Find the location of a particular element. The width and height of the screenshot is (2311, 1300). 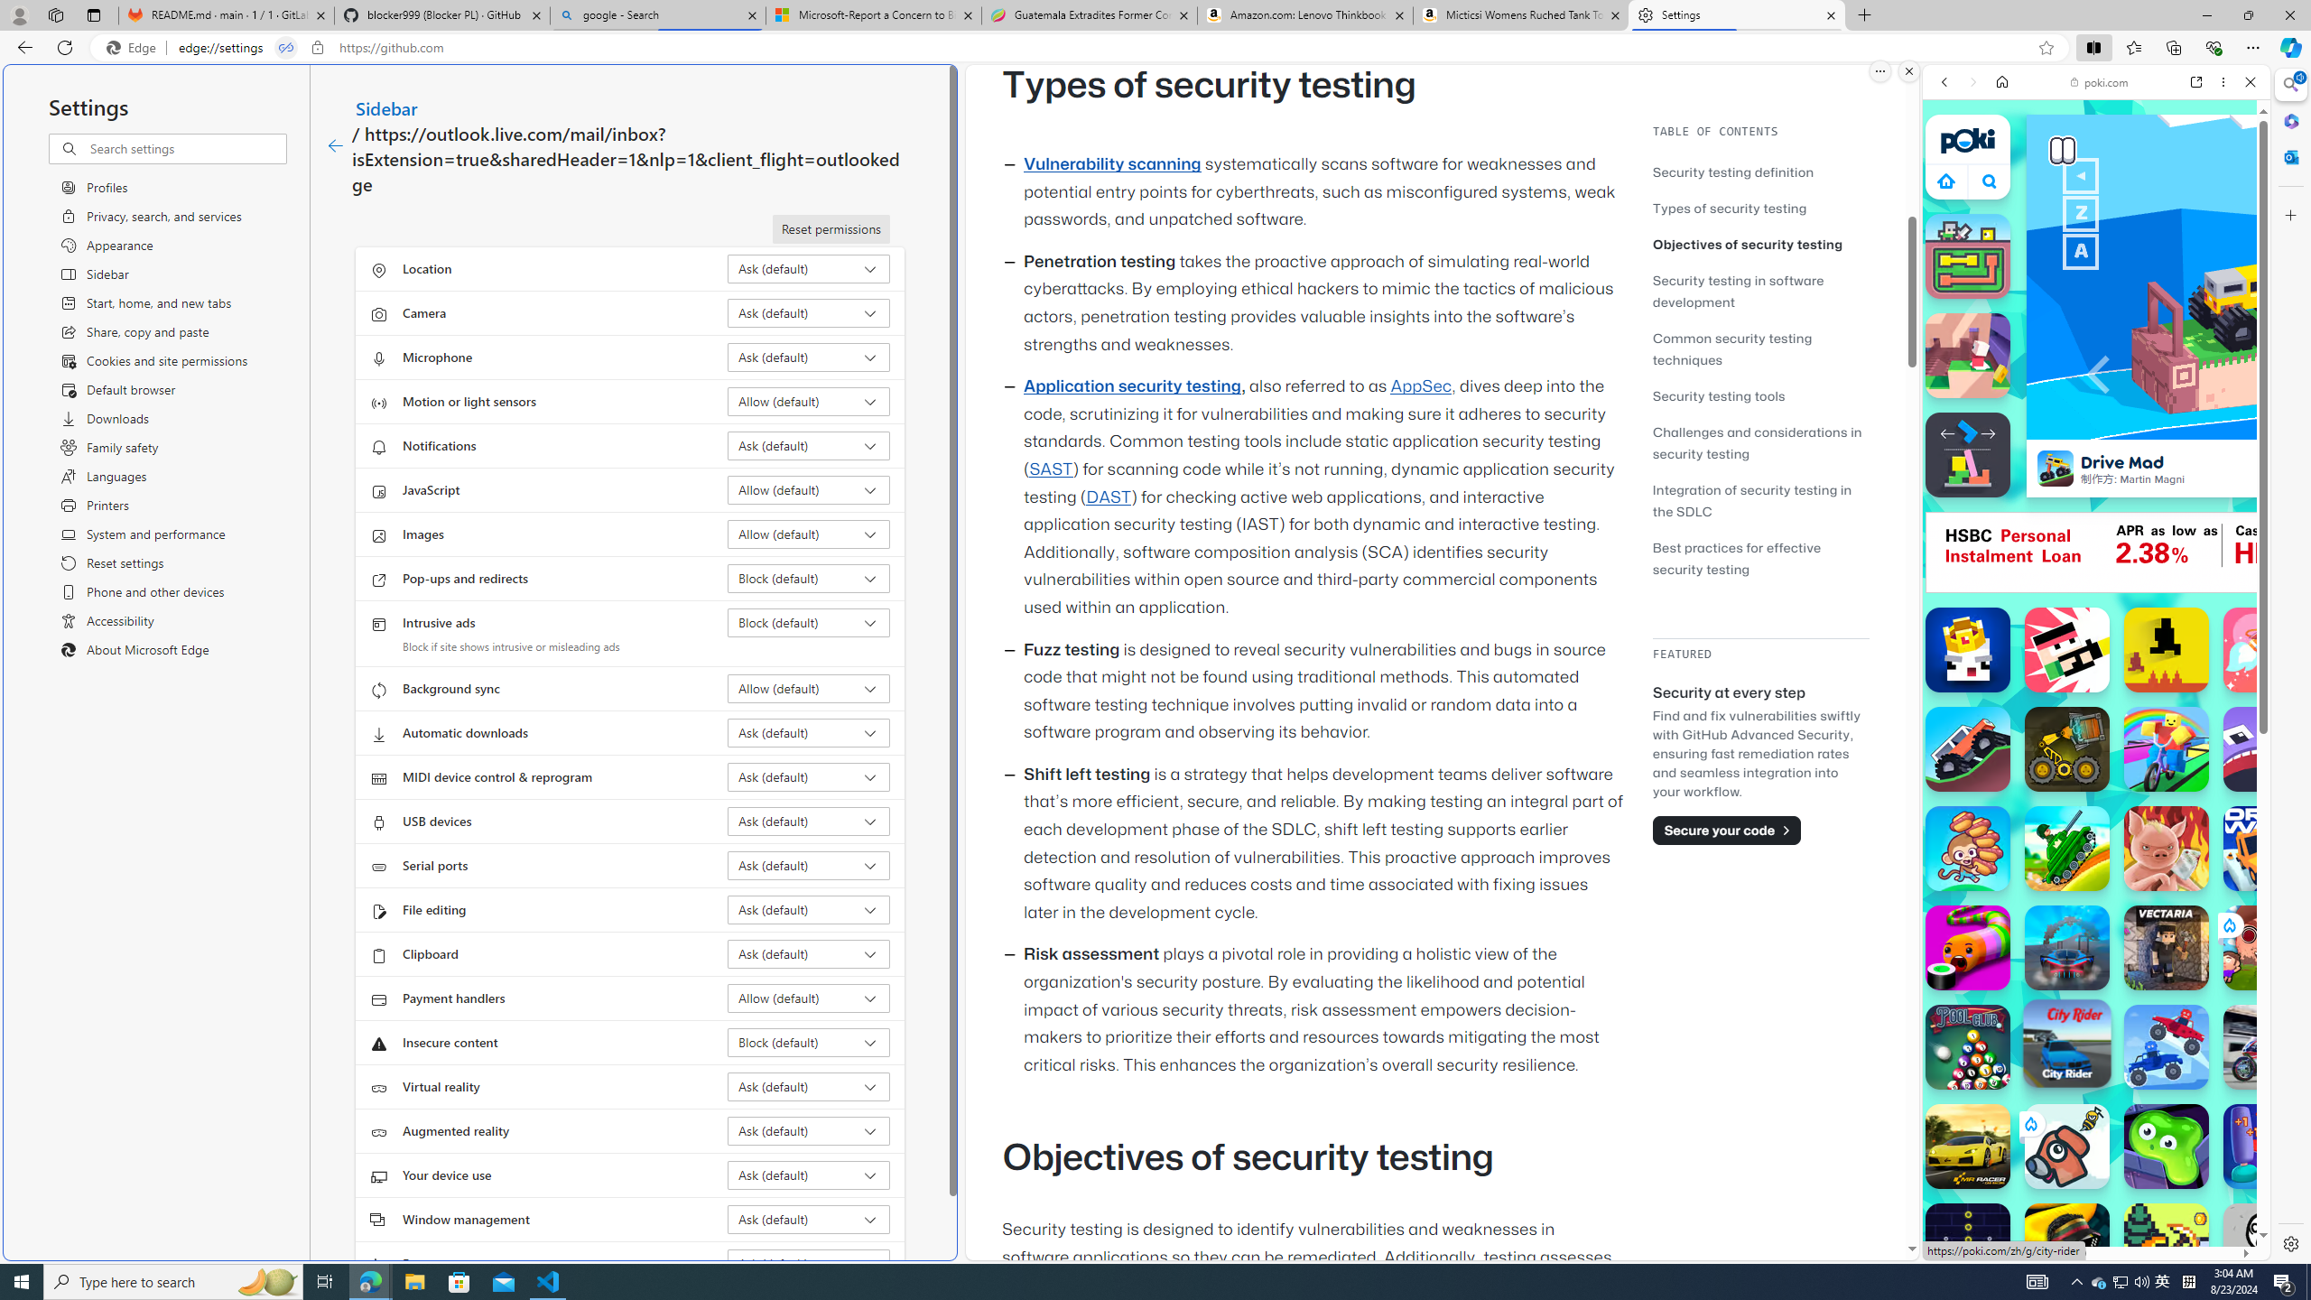

AutomationID: canvas is located at coordinates (2254, 552).